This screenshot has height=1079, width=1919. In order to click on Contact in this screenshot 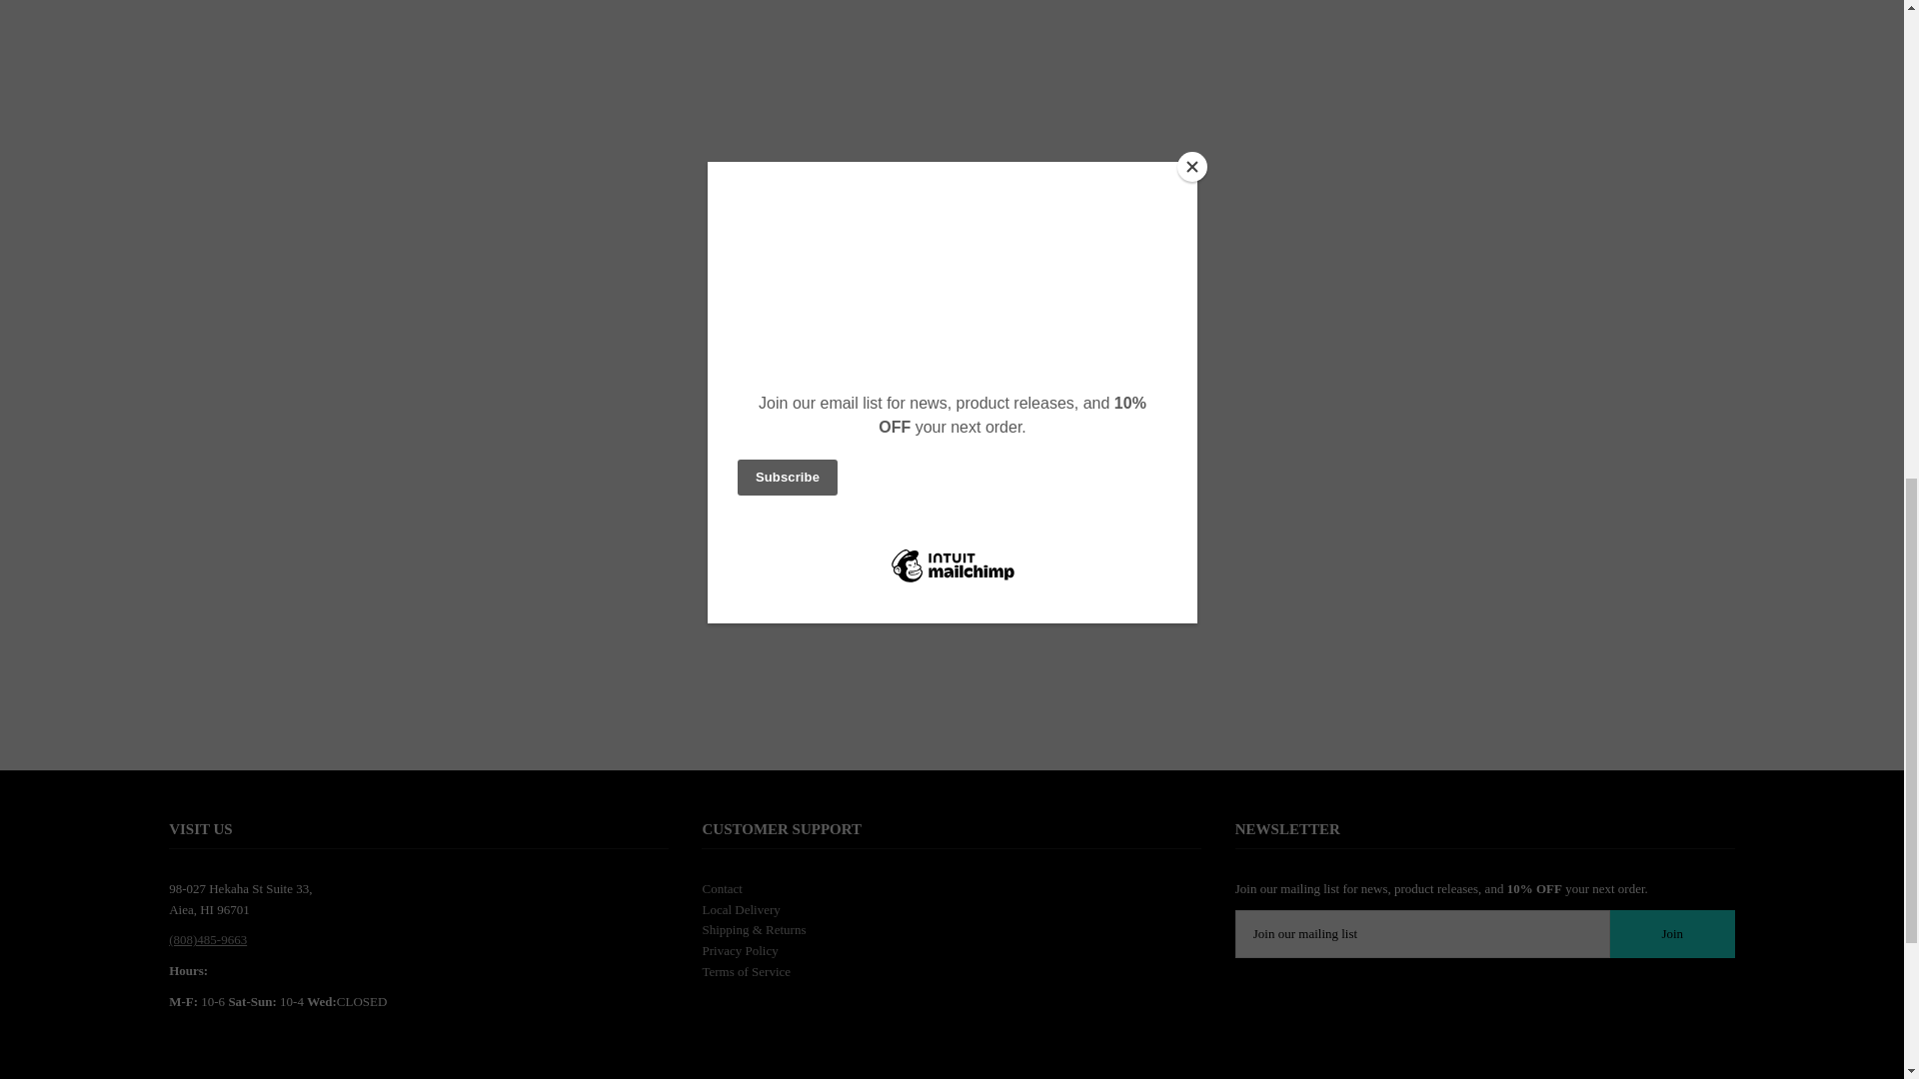, I will do `click(722, 889)`.